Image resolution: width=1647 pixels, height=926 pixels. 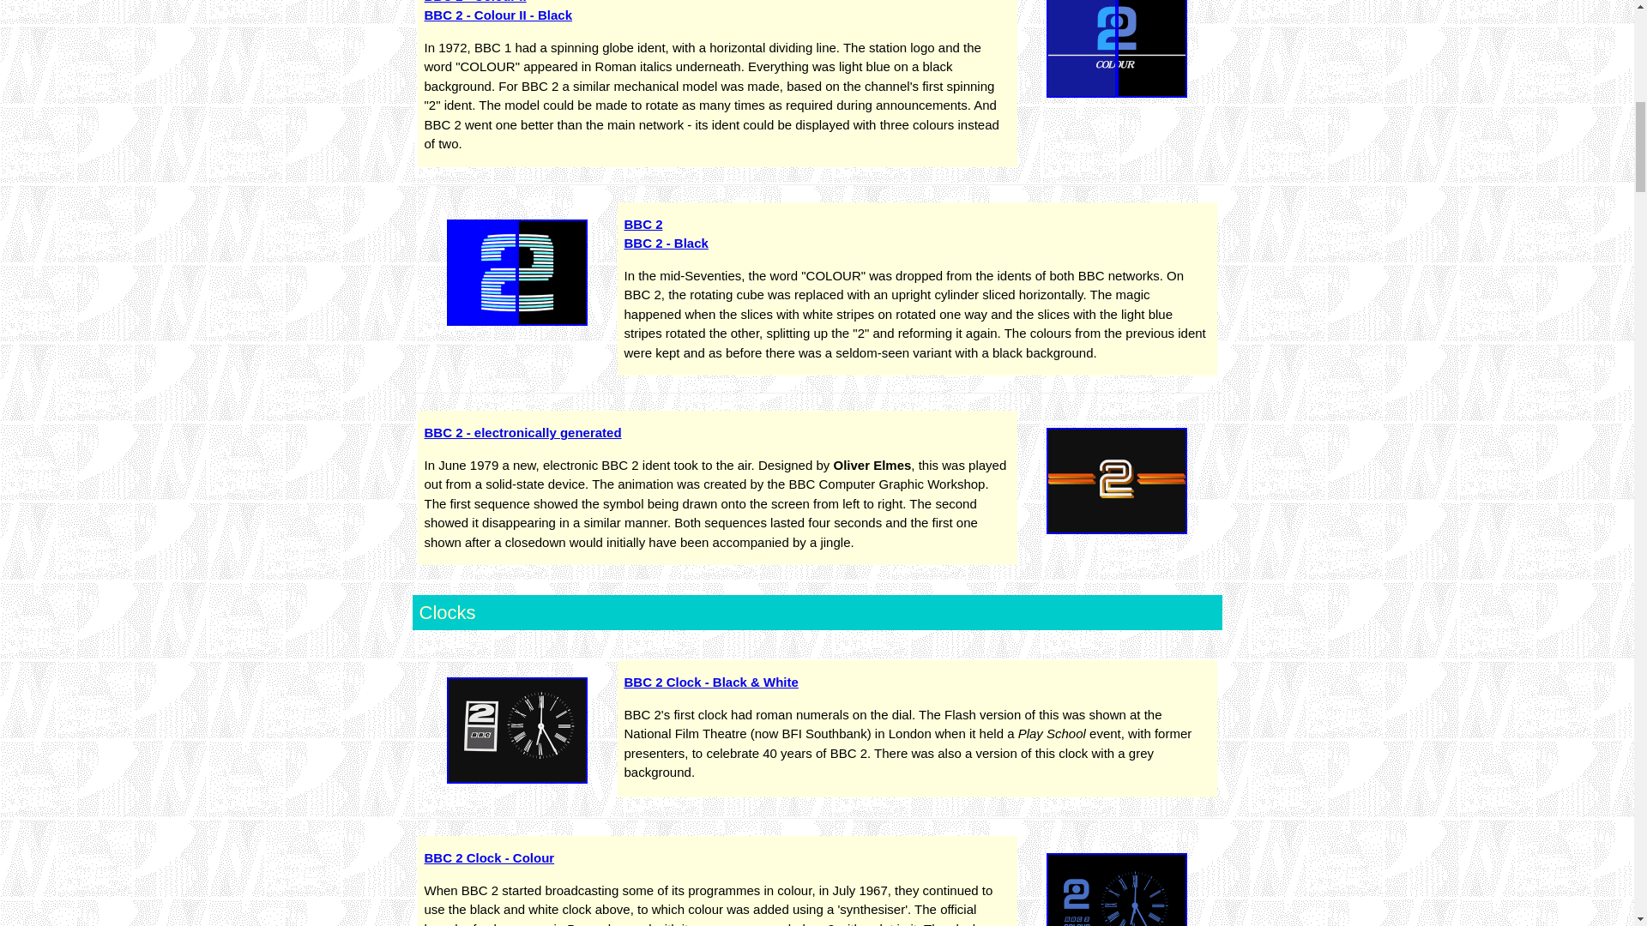 I want to click on BBC 2 - Colour II, so click(x=474, y=2).